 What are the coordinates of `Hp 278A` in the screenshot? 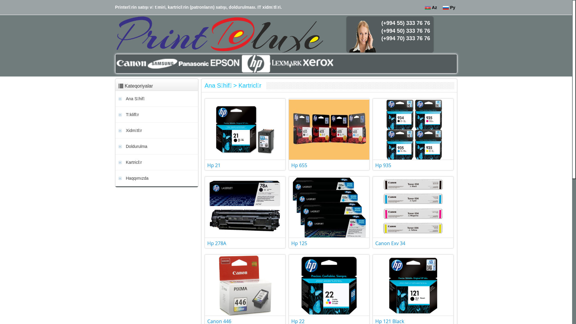 It's located at (217, 243).